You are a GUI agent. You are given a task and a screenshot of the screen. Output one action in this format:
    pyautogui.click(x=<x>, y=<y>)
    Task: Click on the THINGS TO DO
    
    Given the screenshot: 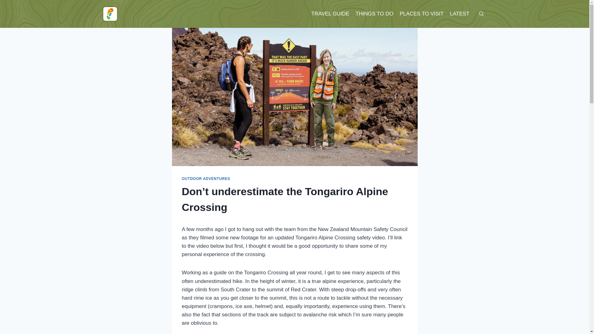 What is the action you would take?
    pyautogui.click(x=374, y=14)
    